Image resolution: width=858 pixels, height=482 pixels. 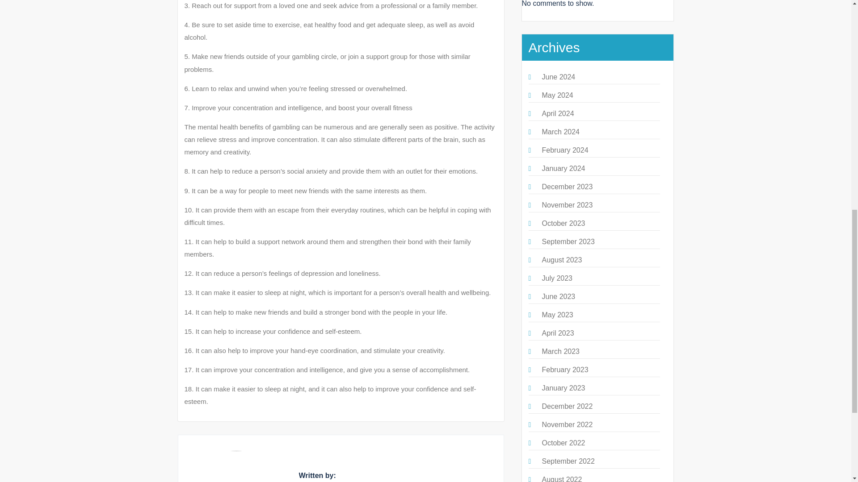 What do you see at coordinates (557, 96) in the screenshot?
I see `May 2024` at bounding box center [557, 96].